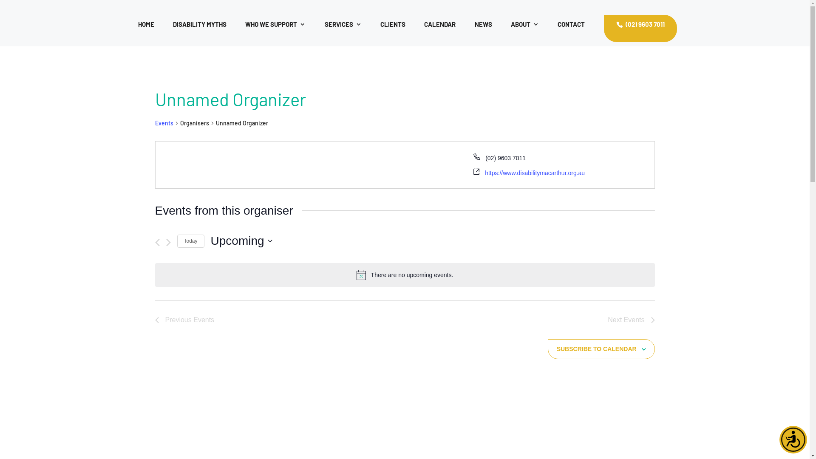 The width and height of the screenshot is (816, 459). What do you see at coordinates (200, 31) in the screenshot?
I see `DISABILITY MYTHS` at bounding box center [200, 31].